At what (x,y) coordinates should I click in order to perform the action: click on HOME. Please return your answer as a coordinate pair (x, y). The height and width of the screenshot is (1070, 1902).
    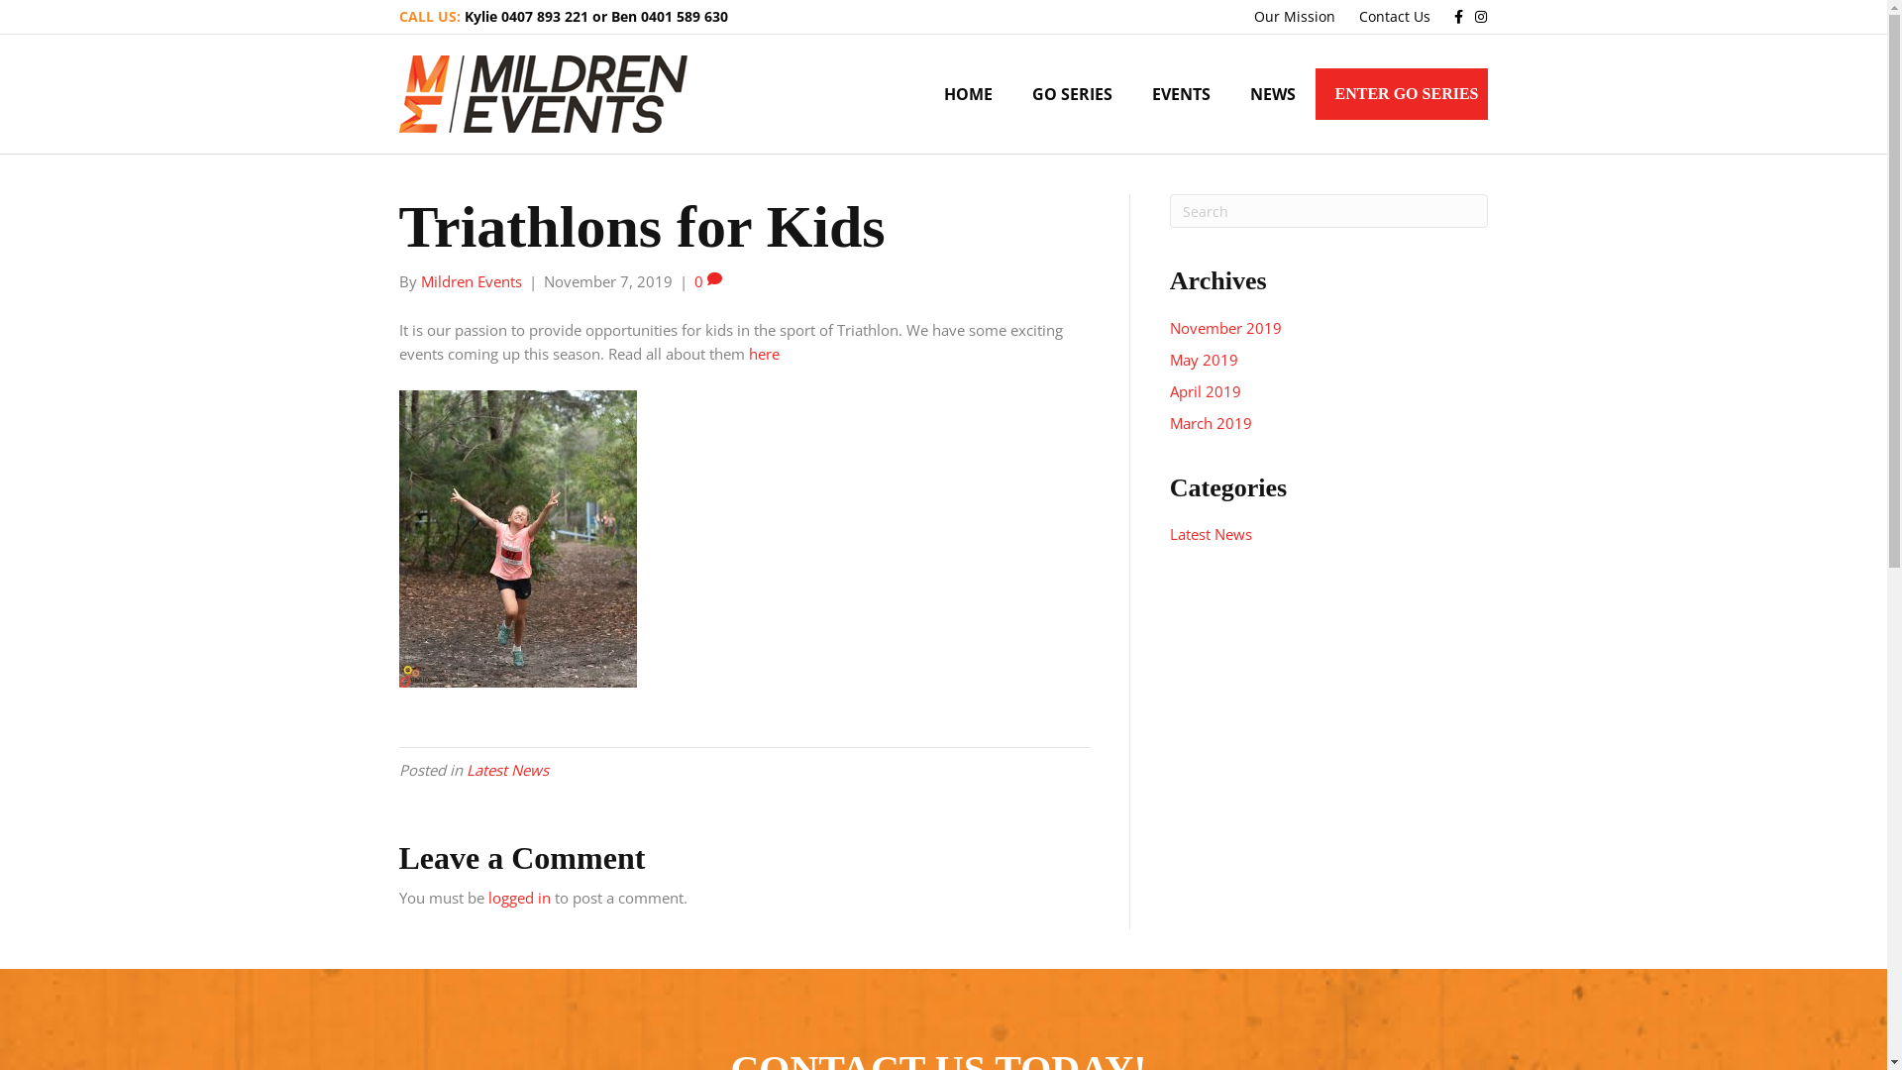
    Looking at the image, I should click on (969, 94).